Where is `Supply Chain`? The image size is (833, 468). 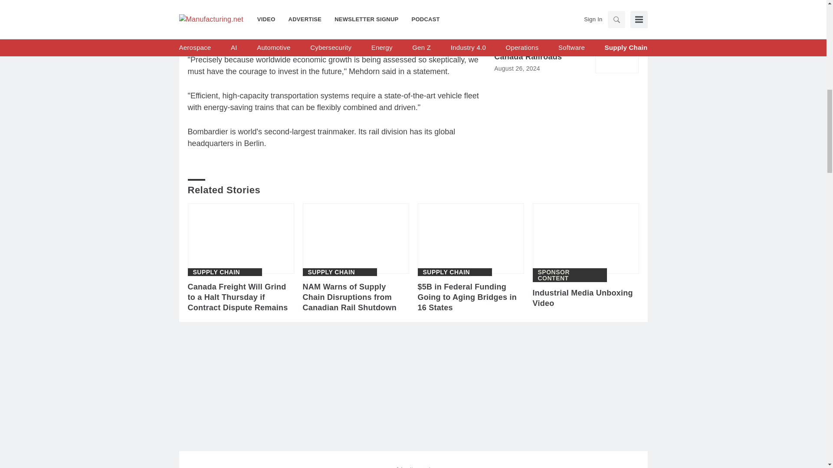
Supply Chain is located at coordinates (216, 272).